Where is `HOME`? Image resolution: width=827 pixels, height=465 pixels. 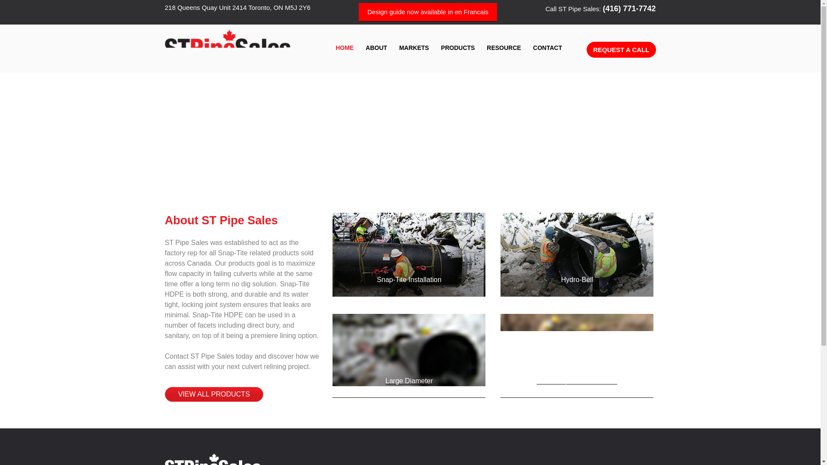
HOME is located at coordinates (345, 48).